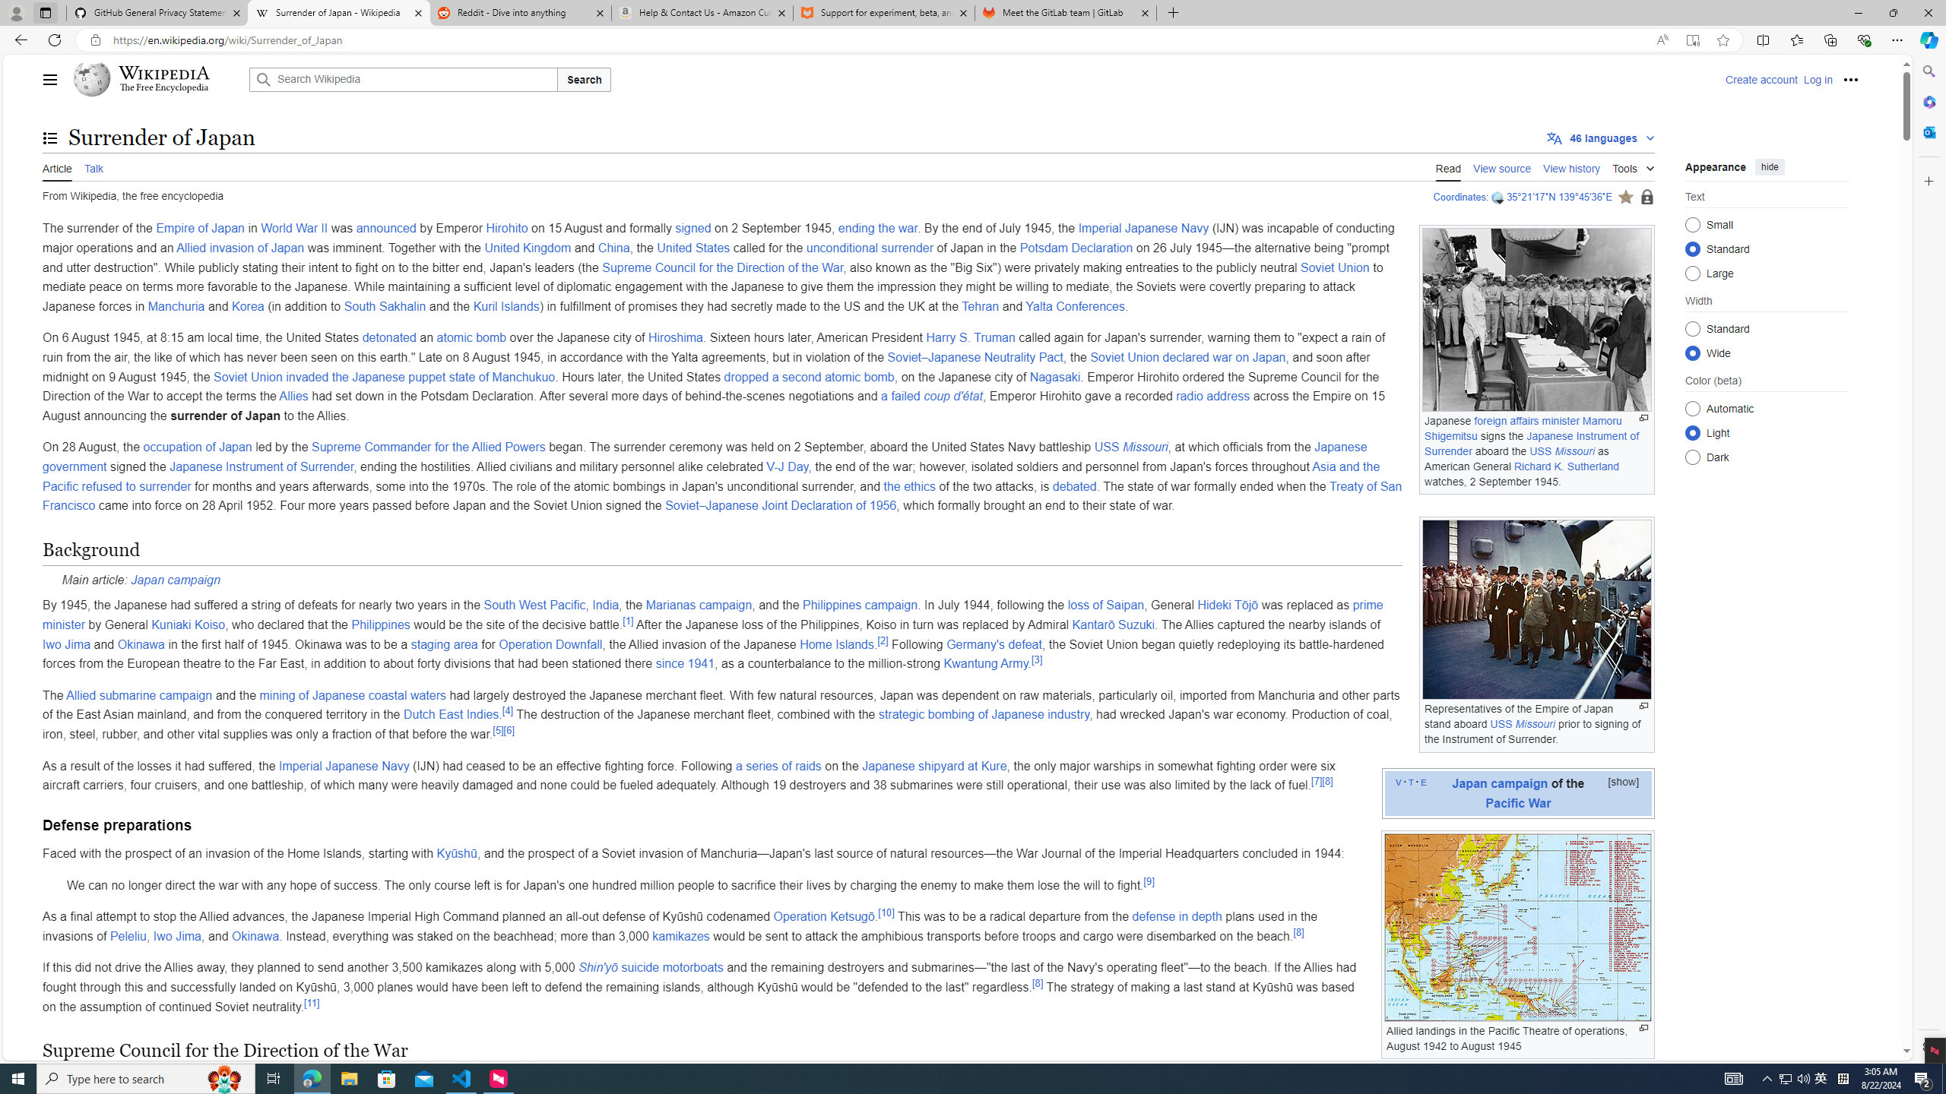 Image resolution: width=1946 pixels, height=1094 pixels. What do you see at coordinates (385, 377) in the screenshot?
I see `Soviet Union invaded the Japanese puppet state of Manchukuo` at bounding box center [385, 377].